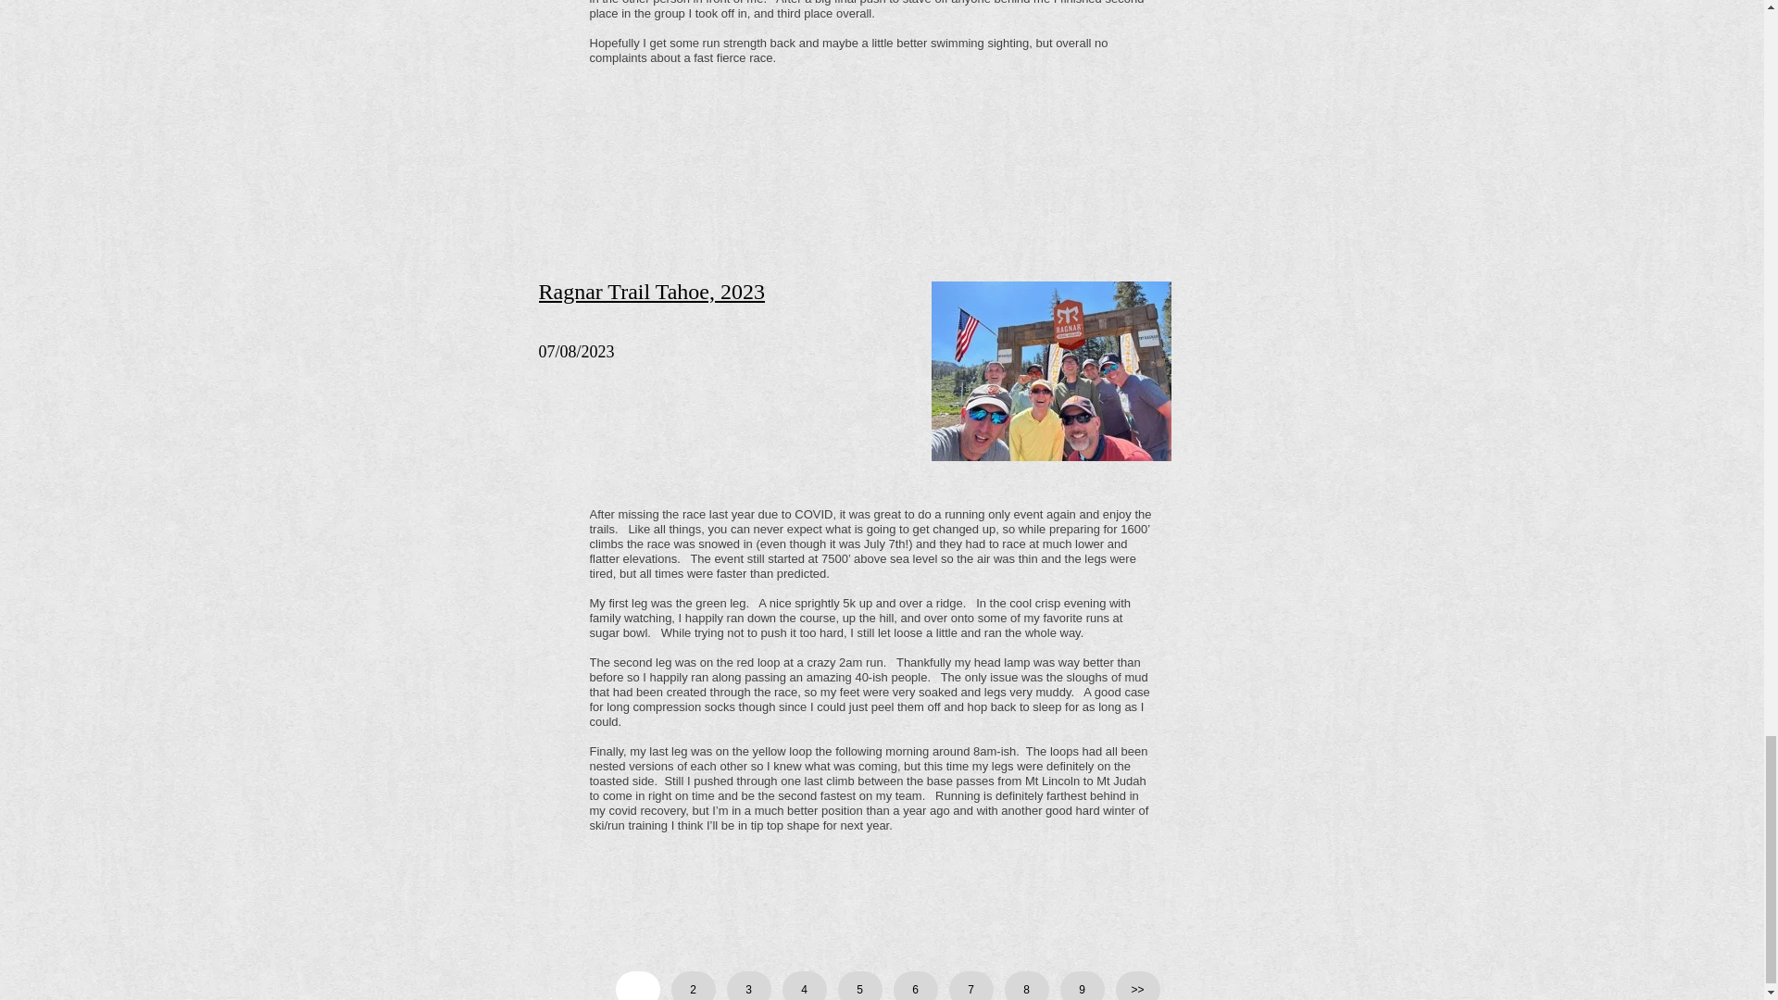  What do you see at coordinates (652, 292) in the screenshot?
I see `Ragnar Trail Tahoe, 2023` at bounding box center [652, 292].